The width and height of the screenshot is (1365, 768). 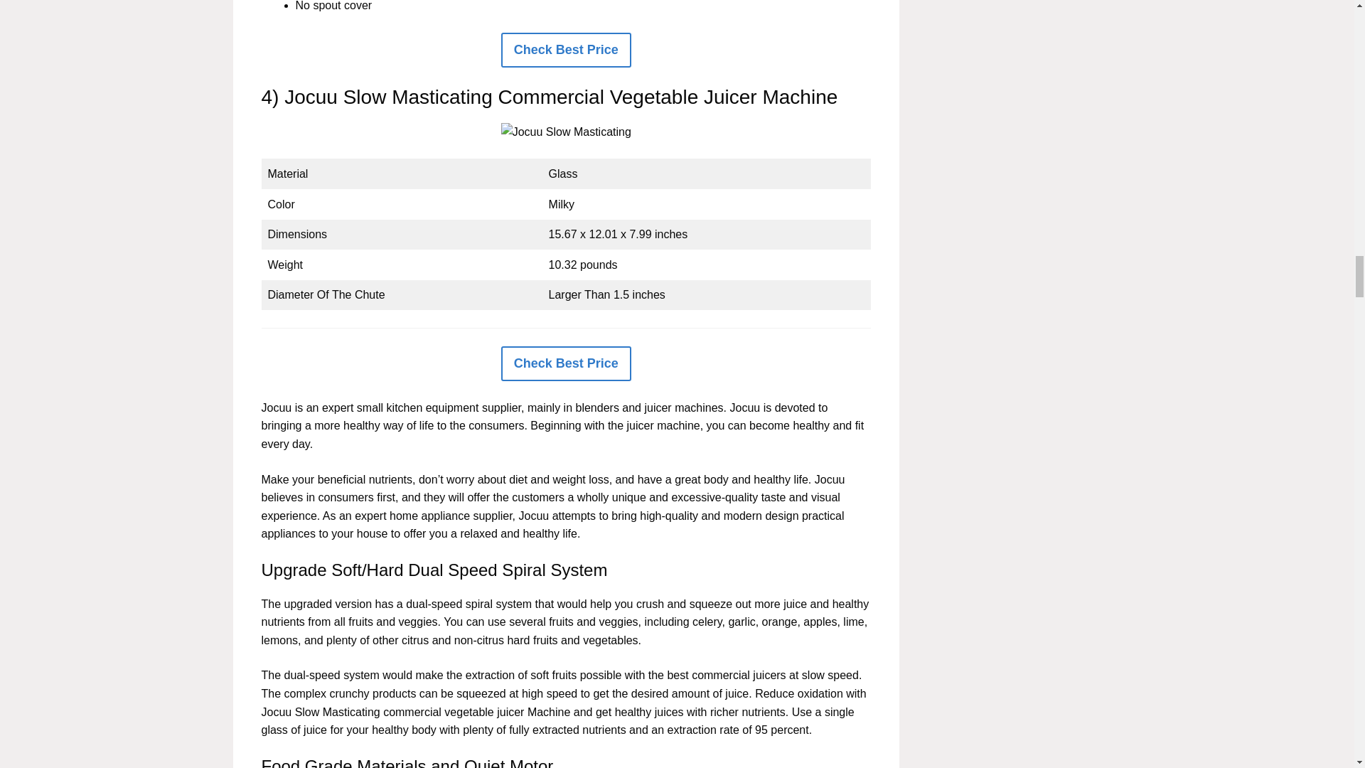 What do you see at coordinates (566, 363) in the screenshot?
I see `Check Best Price` at bounding box center [566, 363].